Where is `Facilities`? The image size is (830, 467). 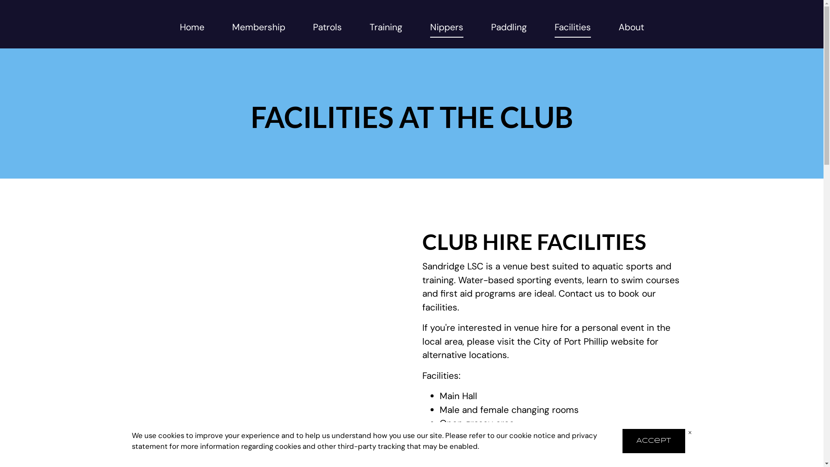
Facilities is located at coordinates (572, 29).